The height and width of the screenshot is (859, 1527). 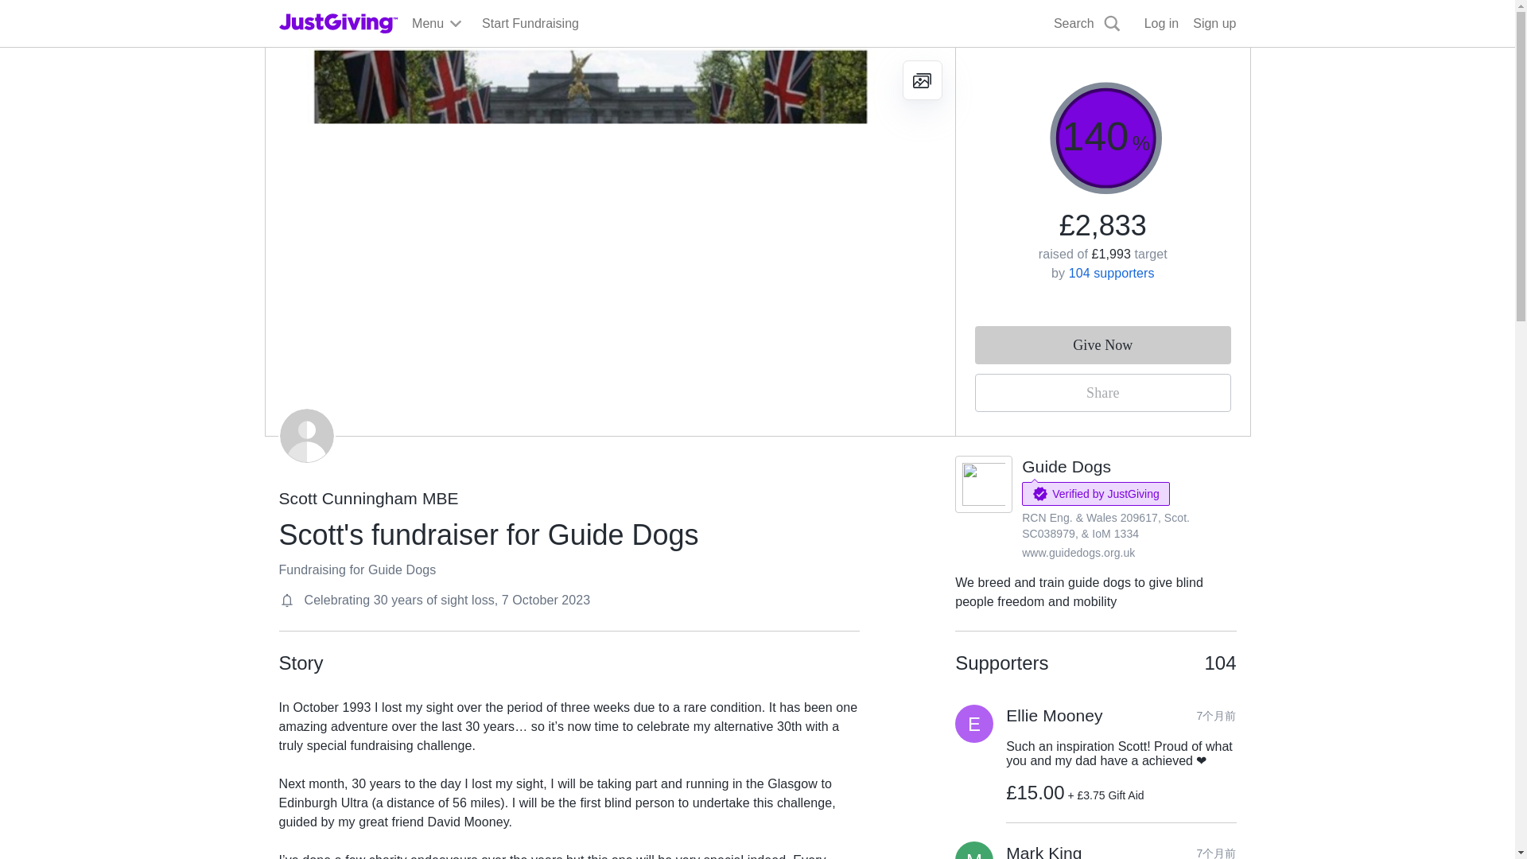 What do you see at coordinates (1214, 24) in the screenshot?
I see `Sign up` at bounding box center [1214, 24].